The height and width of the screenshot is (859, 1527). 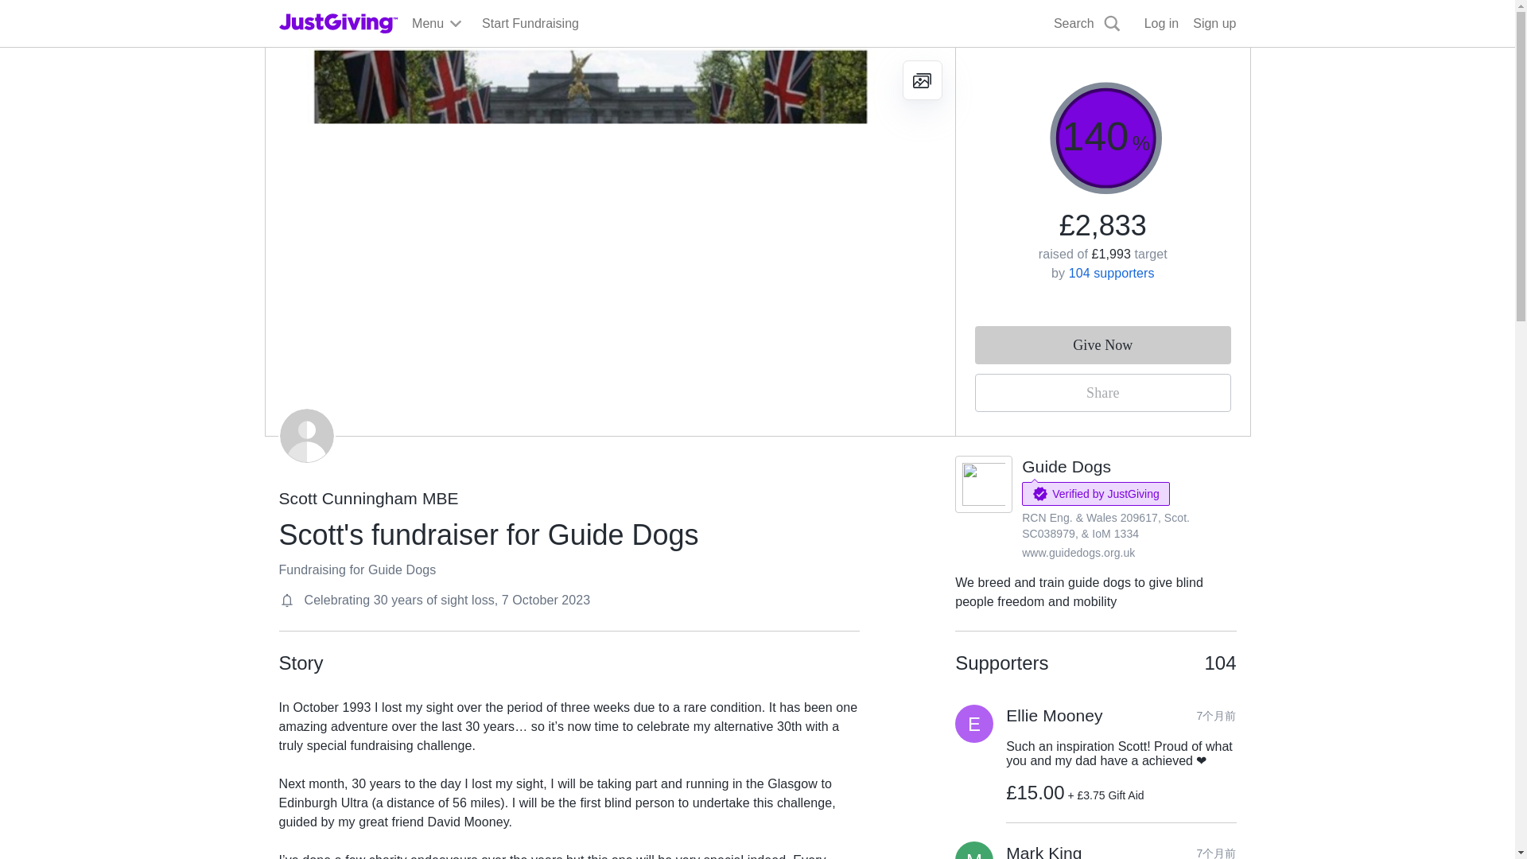 What do you see at coordinates (1214, 24) in the screenshot?
I see `Sign up` at bounding box center [1214, 24].